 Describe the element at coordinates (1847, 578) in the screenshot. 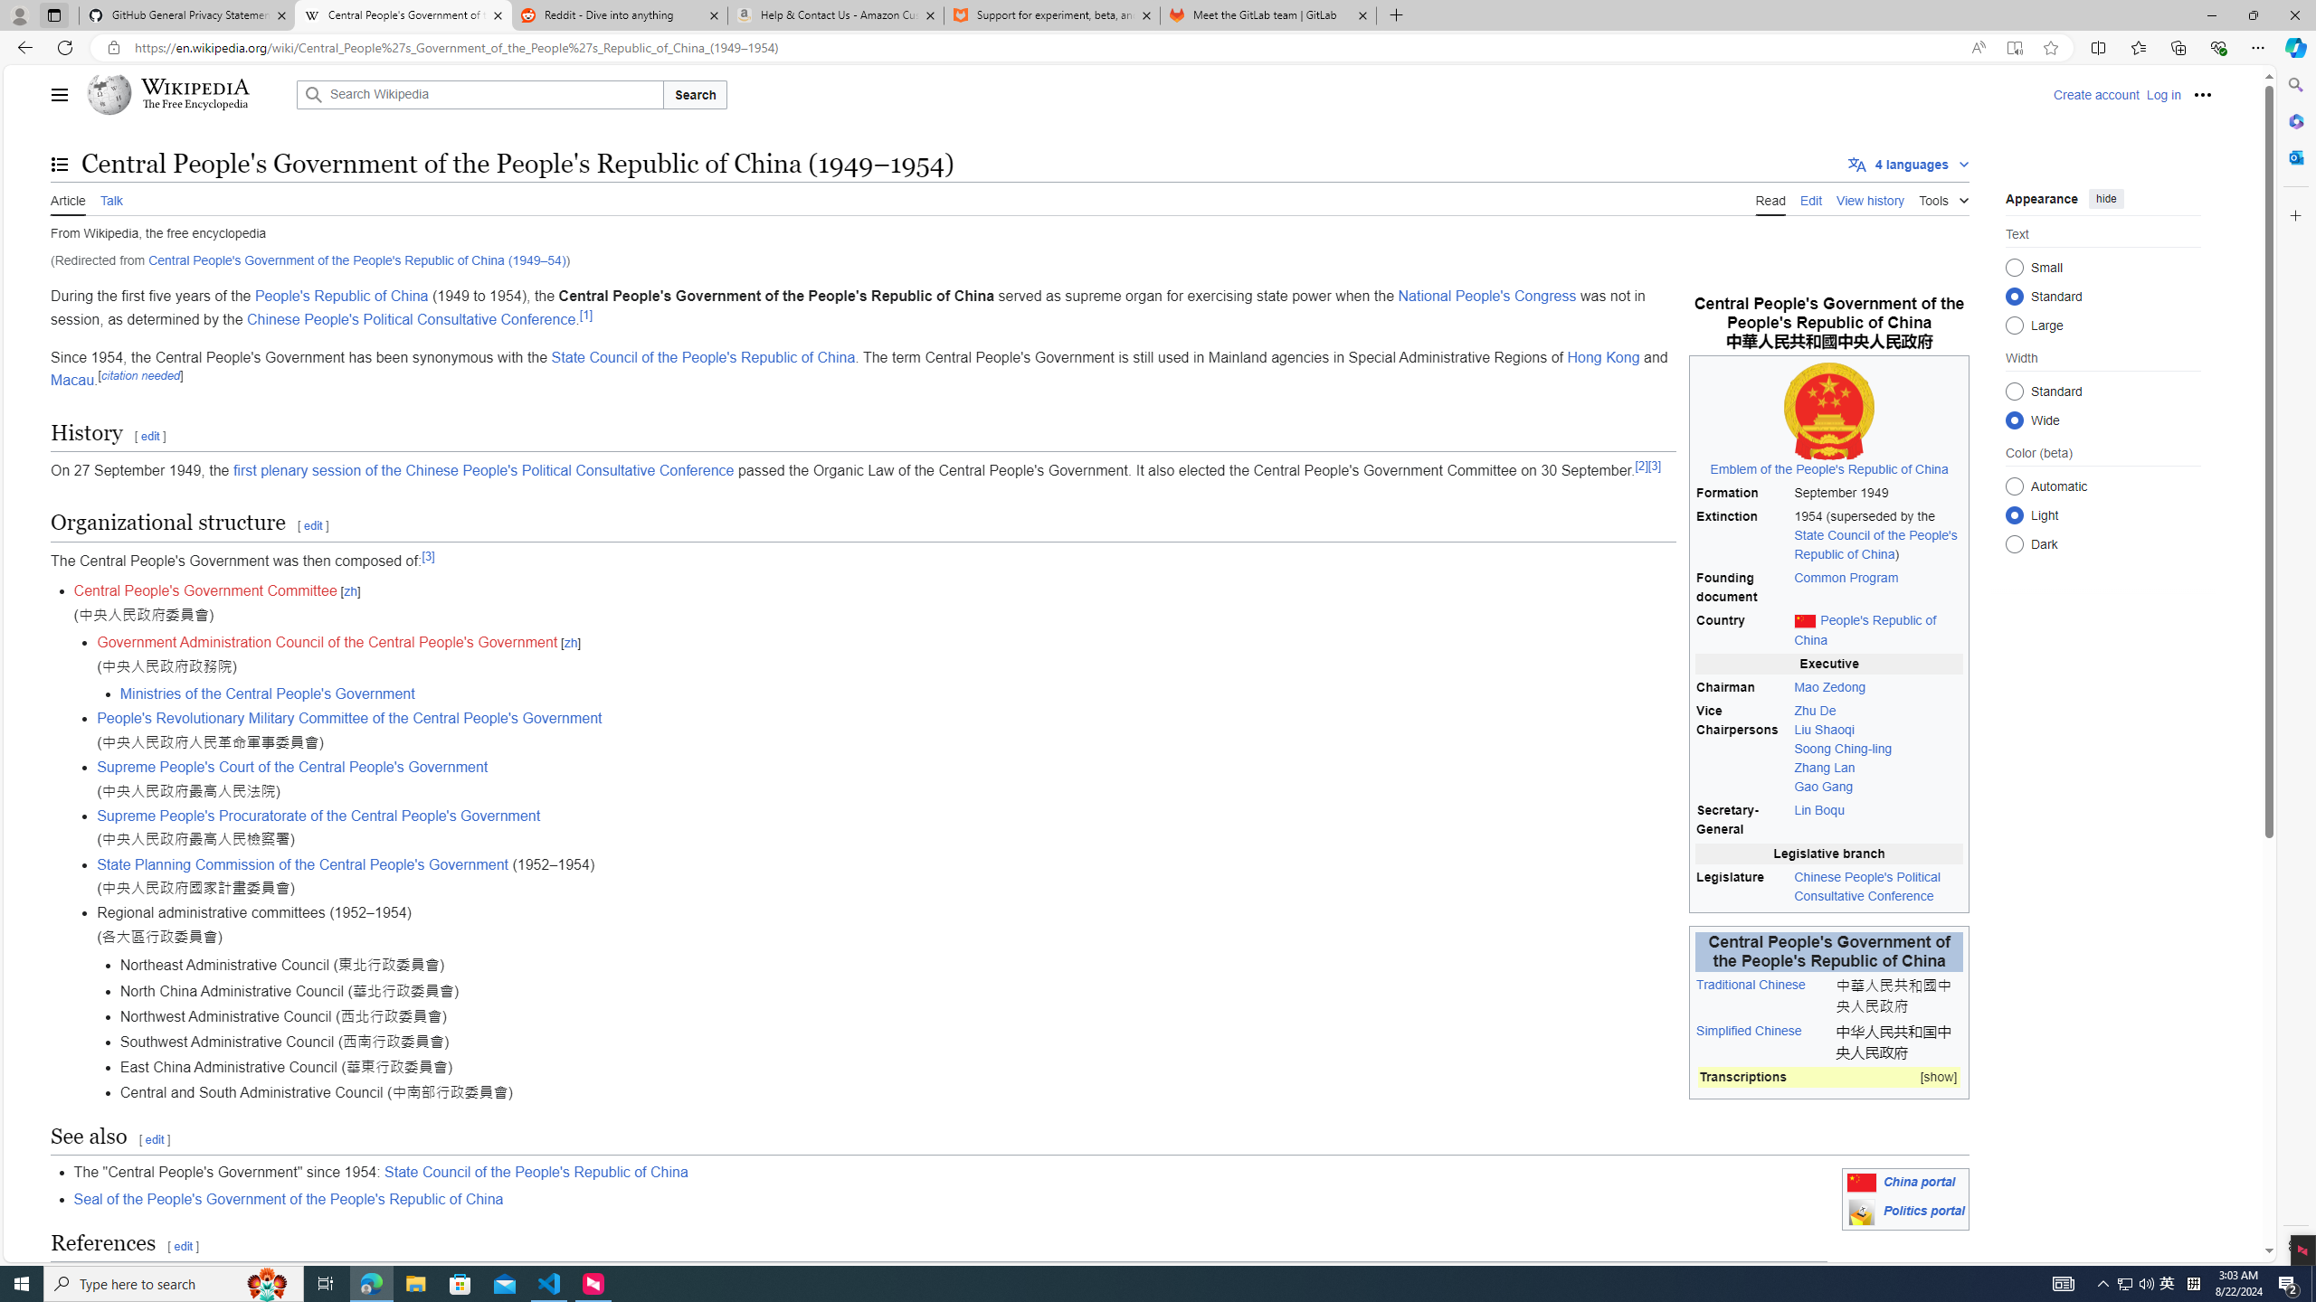

I see `Common Program` at that location.